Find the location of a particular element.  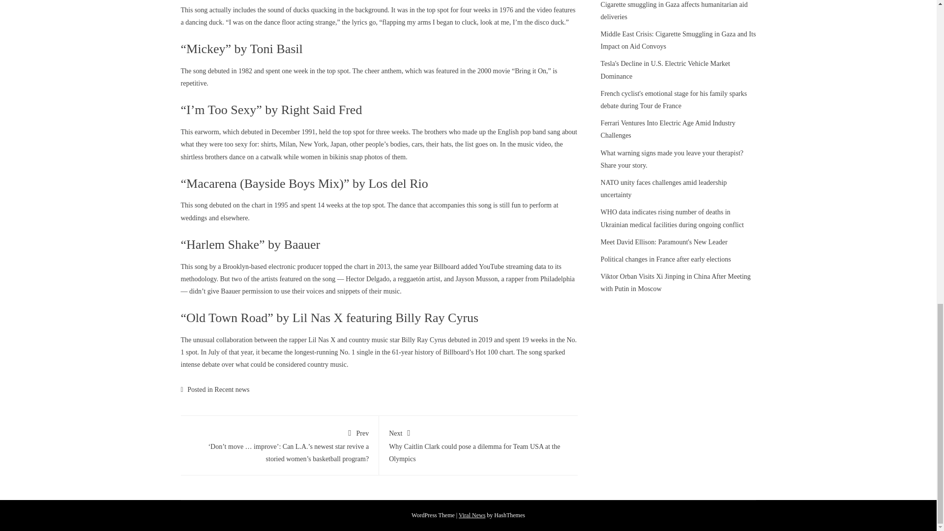

the same year Billboard added is located at coordinates (436, 266).